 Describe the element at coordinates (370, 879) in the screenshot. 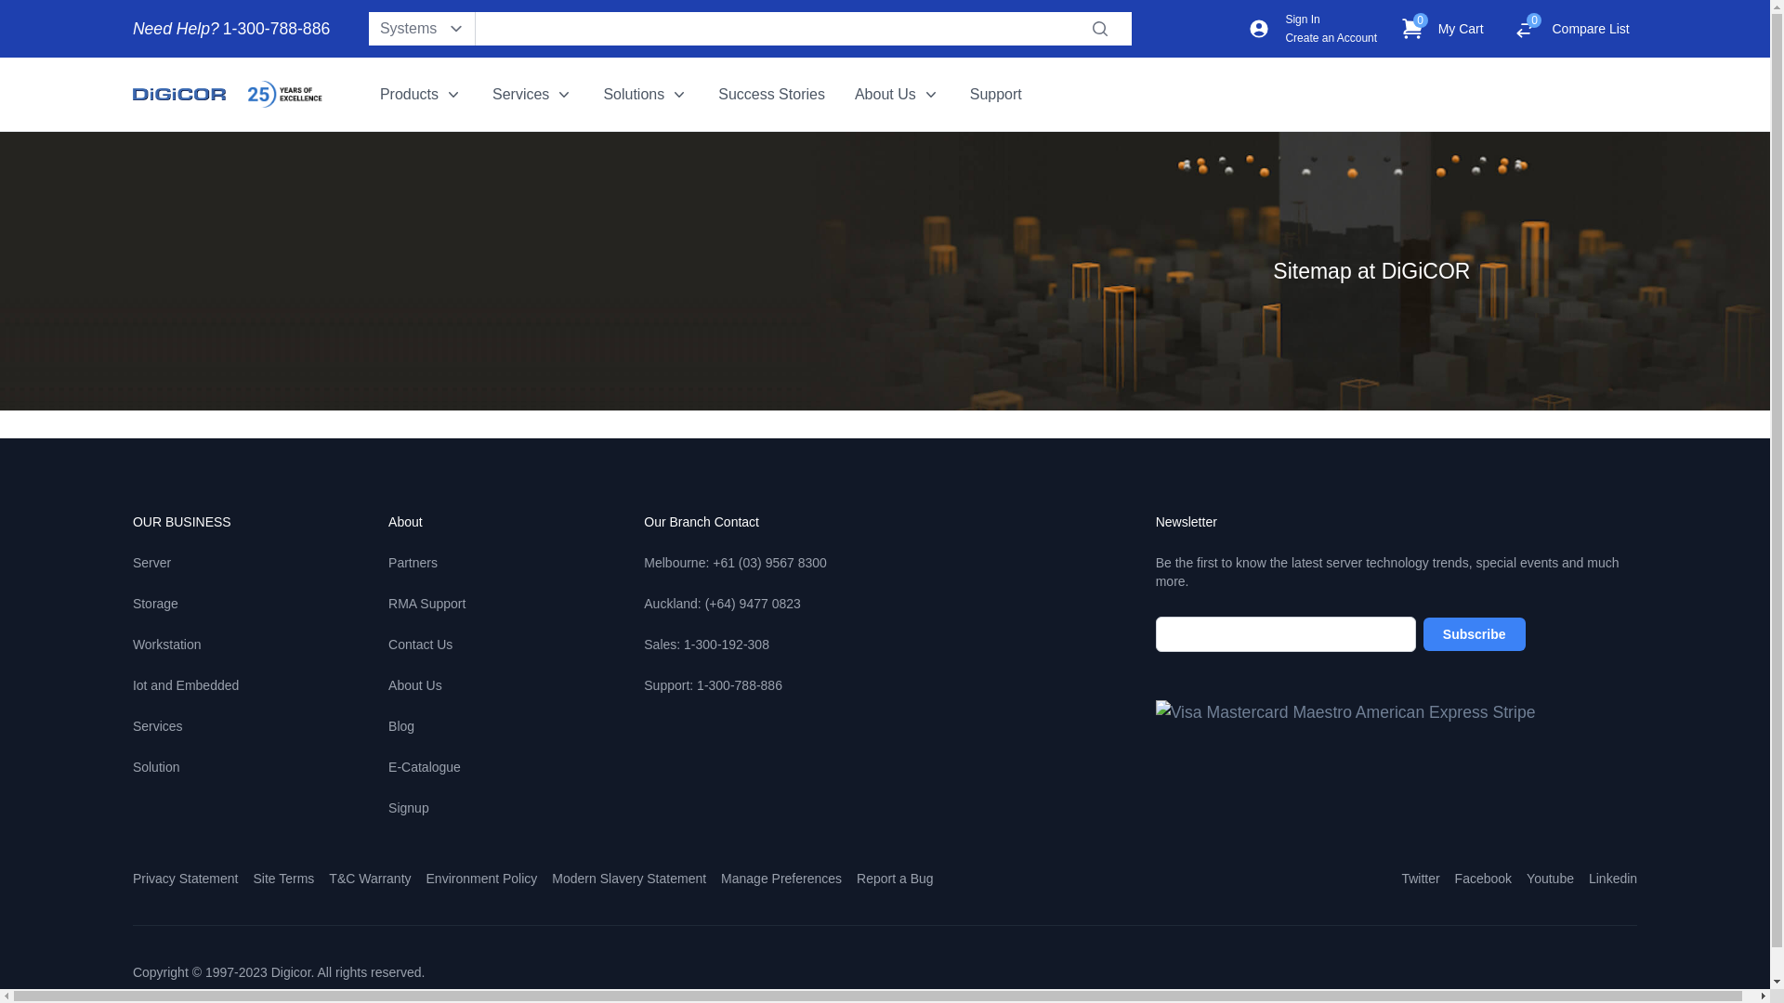

I see `T&C Warranty` at that location.